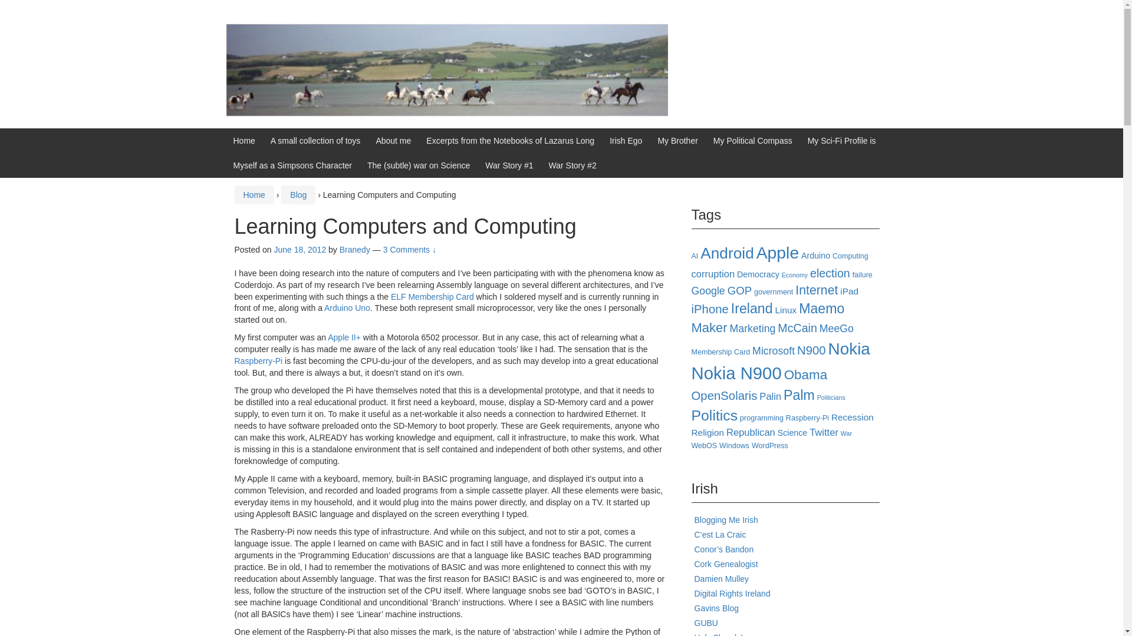  I want to click on Excerpts from the Notebooks of Lazarus Long, so click(511, 141).